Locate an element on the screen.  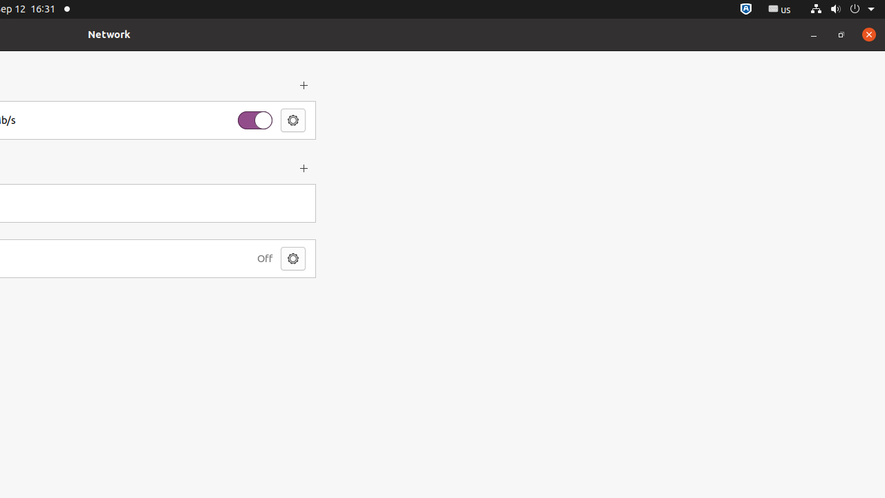
Options… is located at coordinates (293, 120).